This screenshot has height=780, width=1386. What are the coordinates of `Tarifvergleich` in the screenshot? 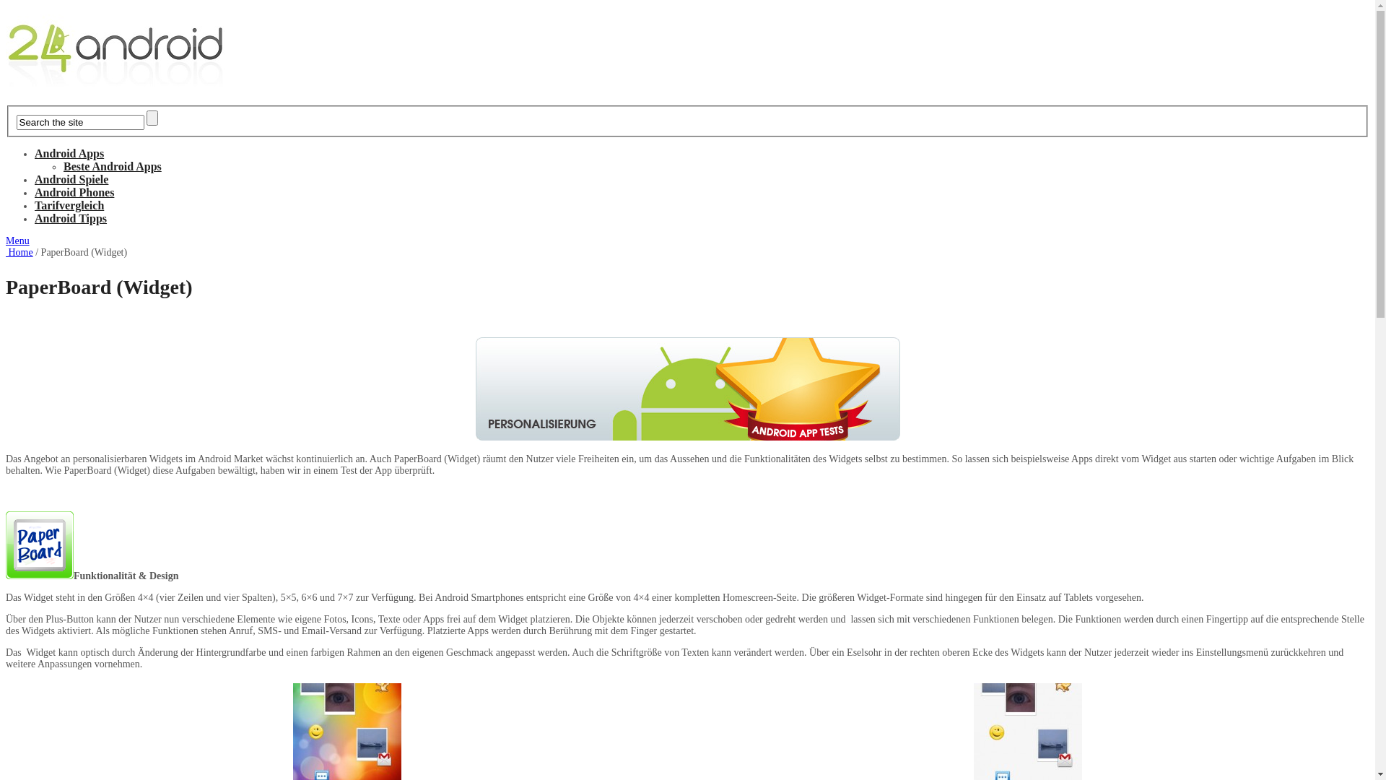 It's located at (69, 205).